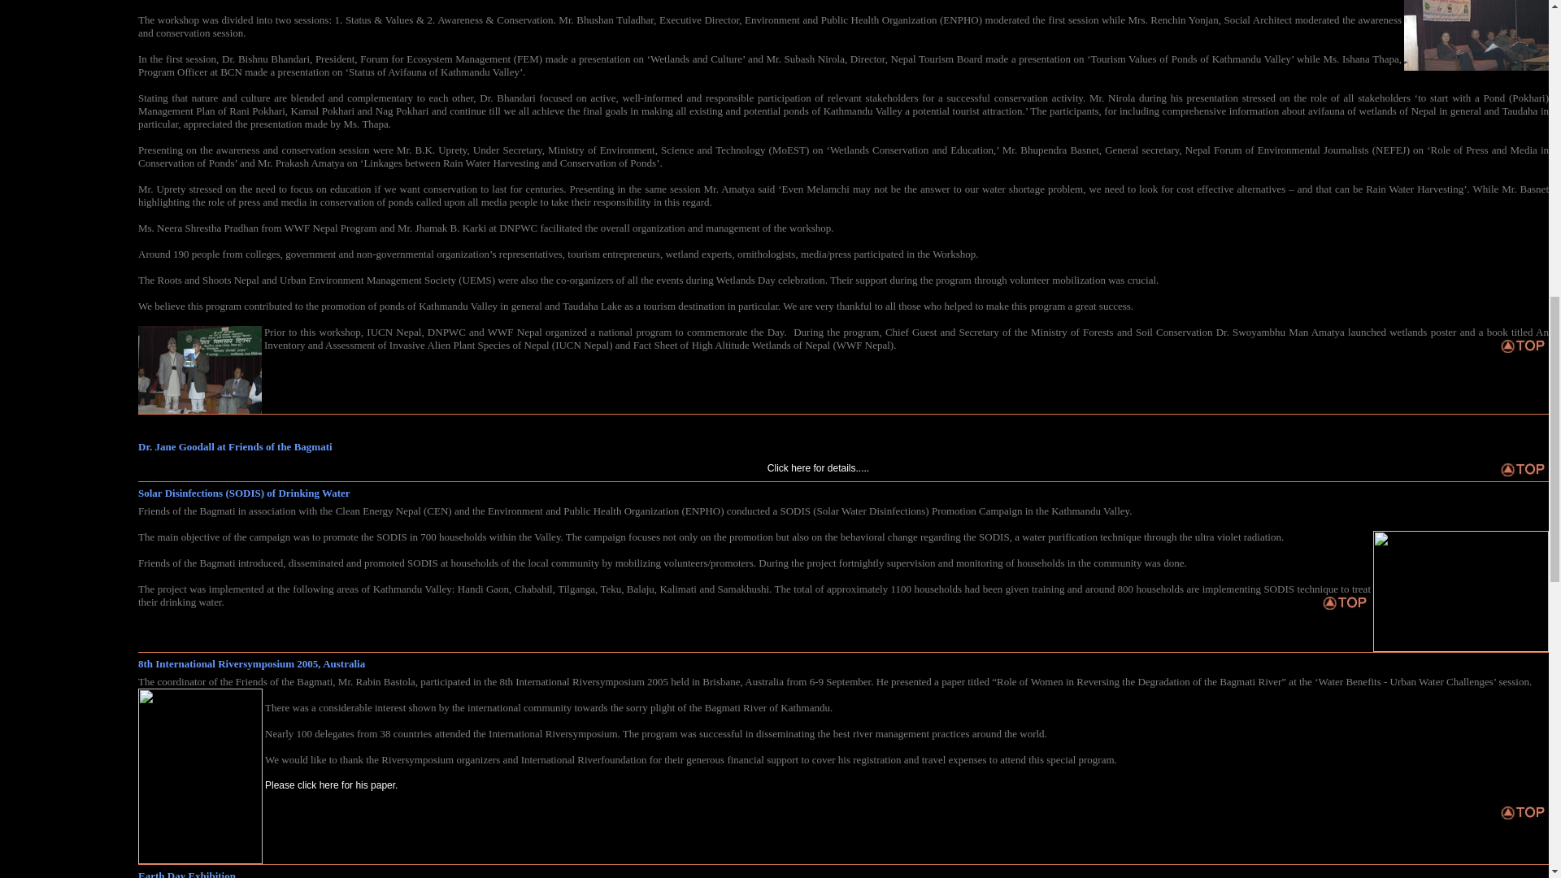  What do you see at coordinates (332, 785) in the screenshot?
I see `Please click here for his paper.` at bounding box center [332, 785].